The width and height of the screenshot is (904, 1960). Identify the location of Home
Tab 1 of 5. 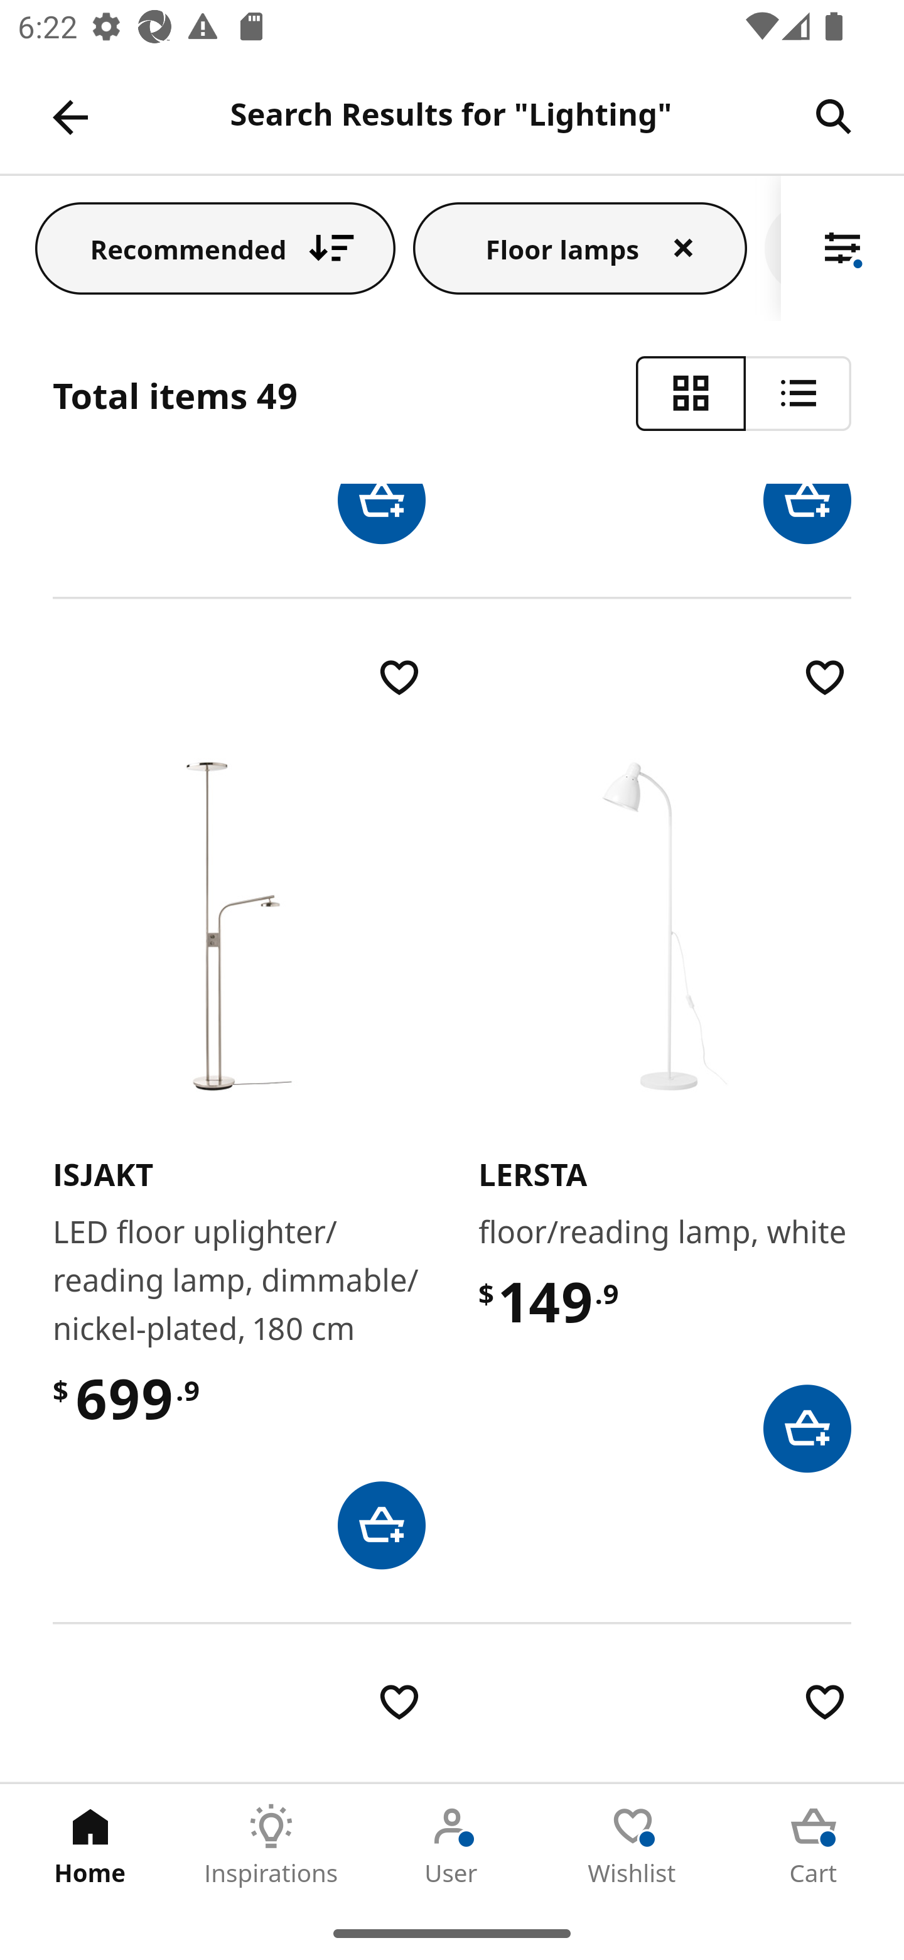
(90, 1845).